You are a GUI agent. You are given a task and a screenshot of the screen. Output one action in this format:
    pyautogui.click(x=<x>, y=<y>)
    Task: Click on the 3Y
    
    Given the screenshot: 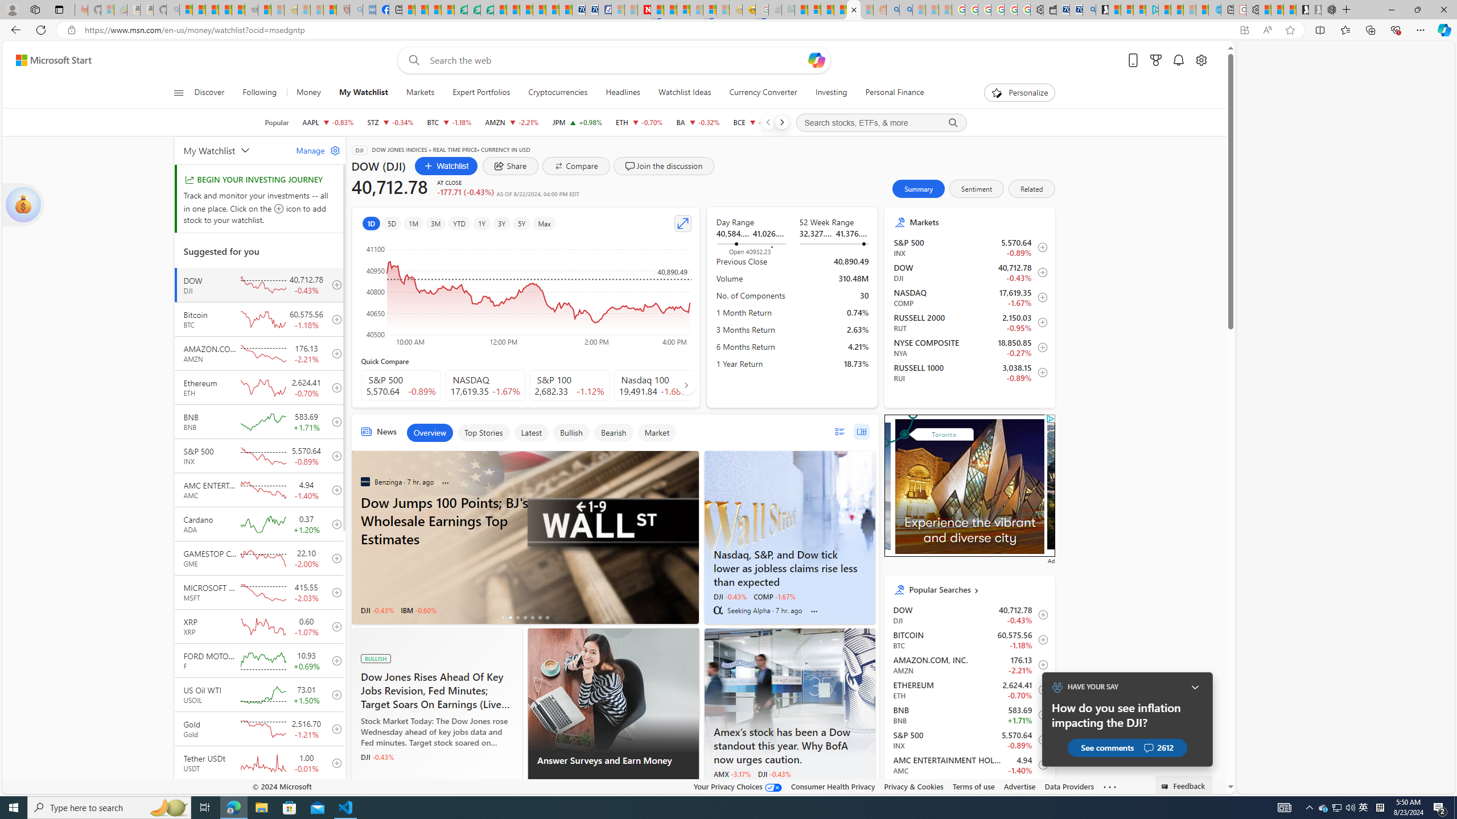 What is the action you would take?
    pyautogui.click(x=502, y=223)
    